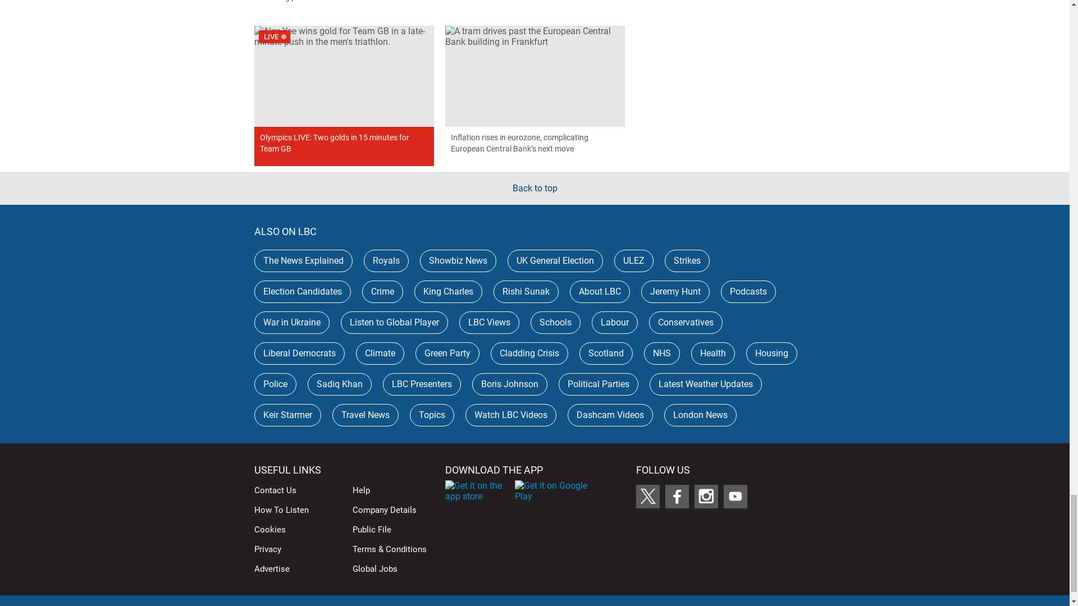 The image size is (1078, 606). I want to click on Follow LBC on Instagram, so click(706, 497).